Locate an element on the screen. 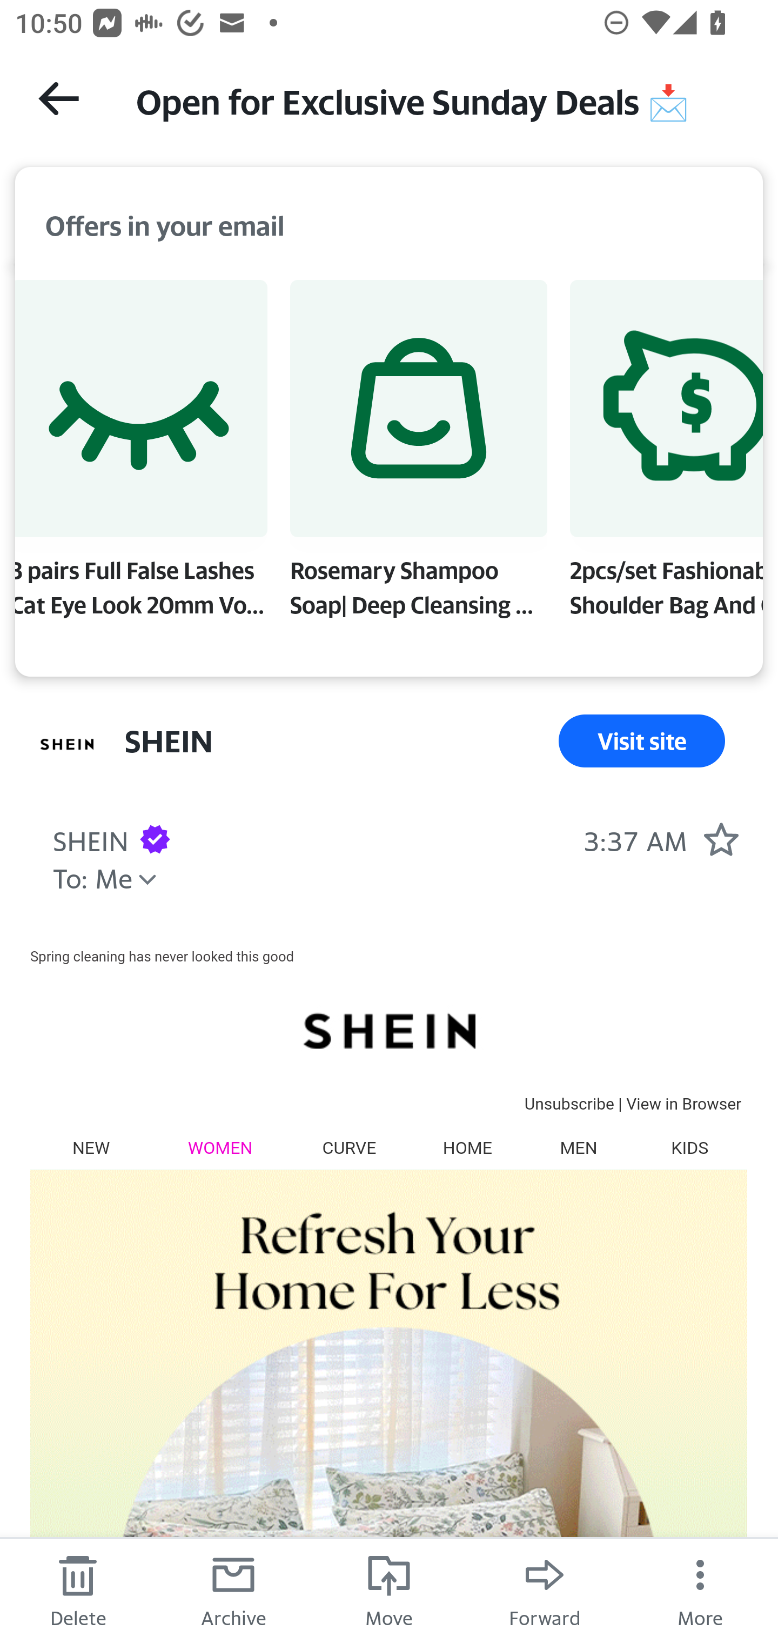  Unsubscribe is located at coordinates (569, 1103).